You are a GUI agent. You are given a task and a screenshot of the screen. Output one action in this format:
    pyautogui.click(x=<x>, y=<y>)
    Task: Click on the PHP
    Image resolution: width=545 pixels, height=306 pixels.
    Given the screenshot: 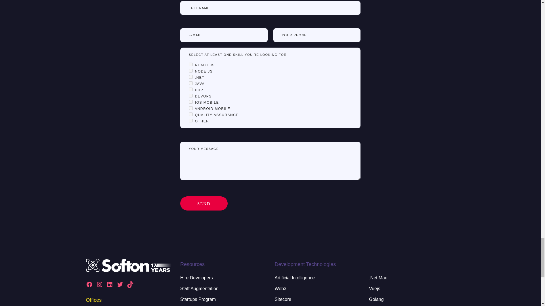 What is the action you would take?
    pyautogui.click(x=191, y=89)
    